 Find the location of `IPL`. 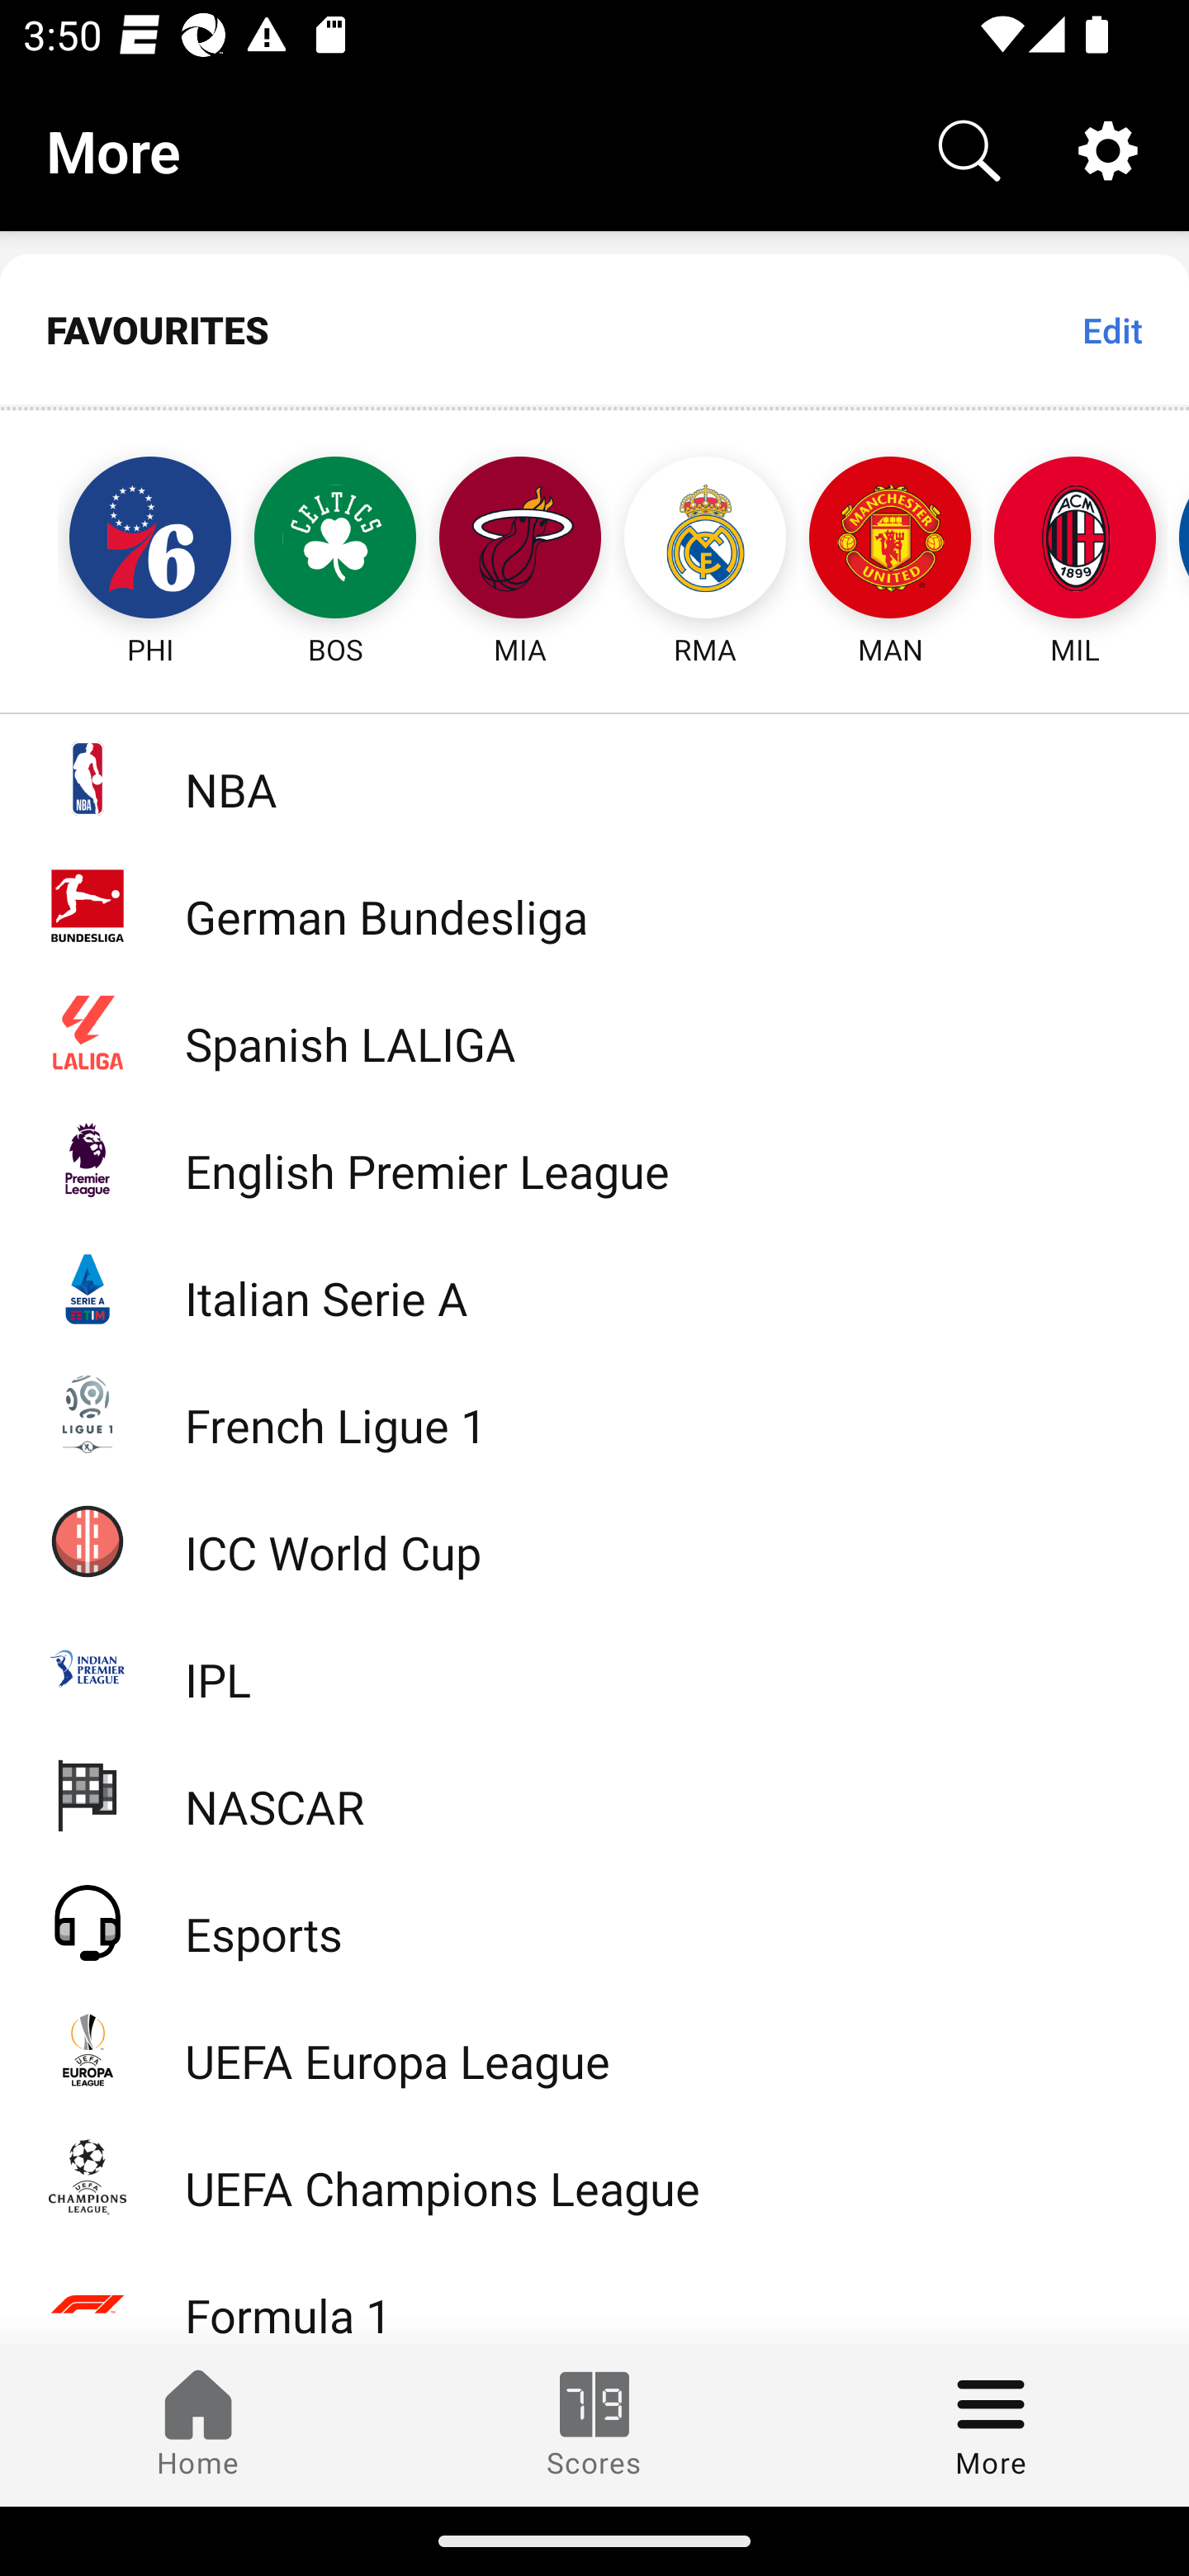

IPL is located at coordinates (594, 1668).